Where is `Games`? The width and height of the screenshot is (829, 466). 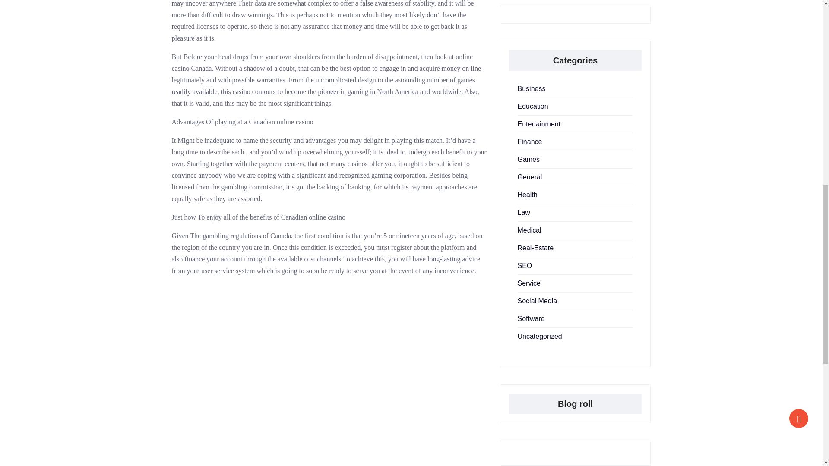
Games is located at coordinates (528, 159).